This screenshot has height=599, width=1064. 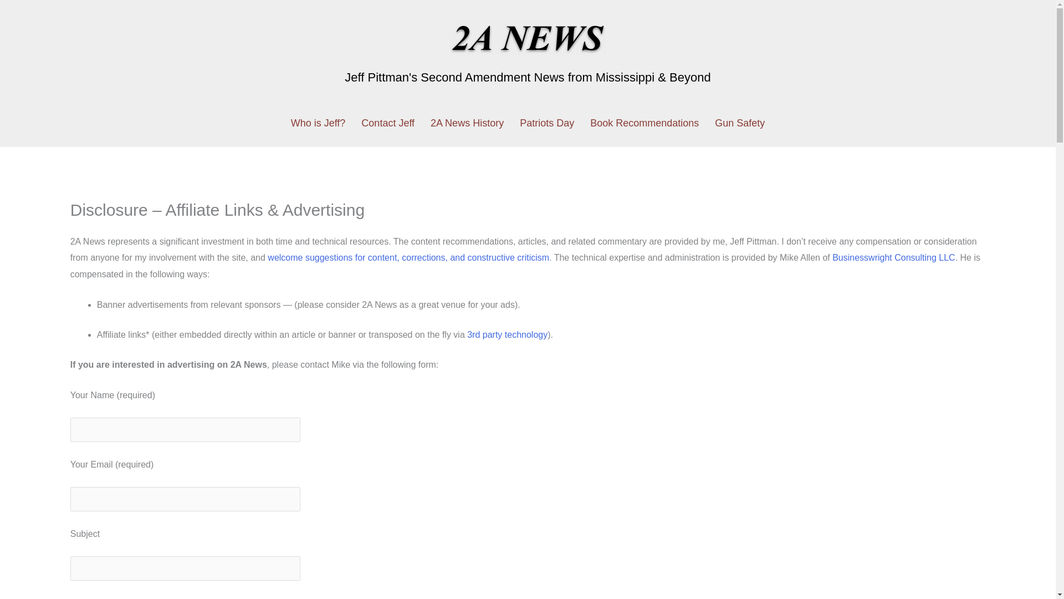 What do you see at coordinates (408, 257) in the screenshot?
I see `Contact Jeff` at bounding box center [408, 257].